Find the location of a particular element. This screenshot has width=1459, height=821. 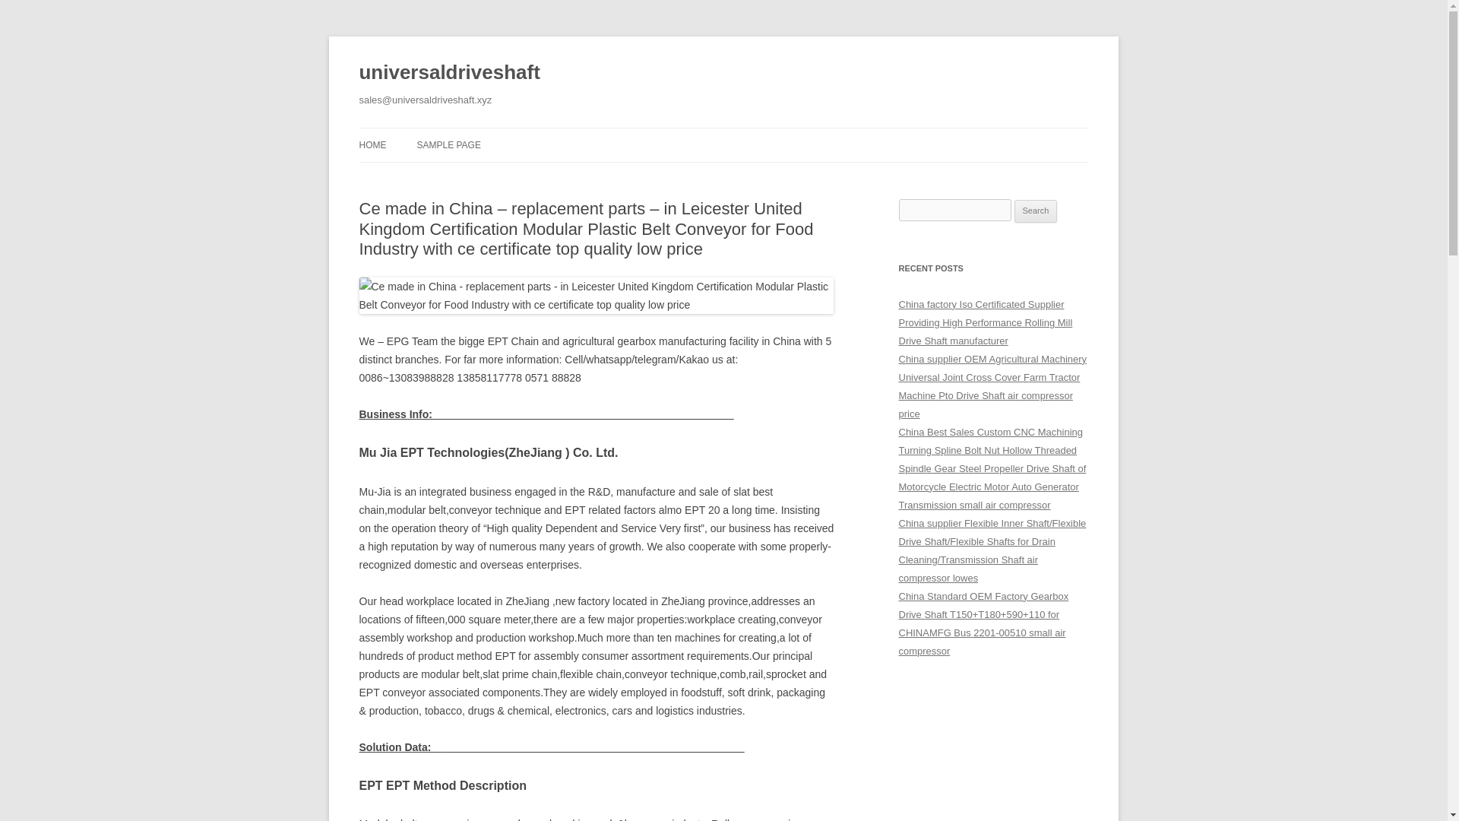

universaldriveshaft is located at coordinates (449, 73).